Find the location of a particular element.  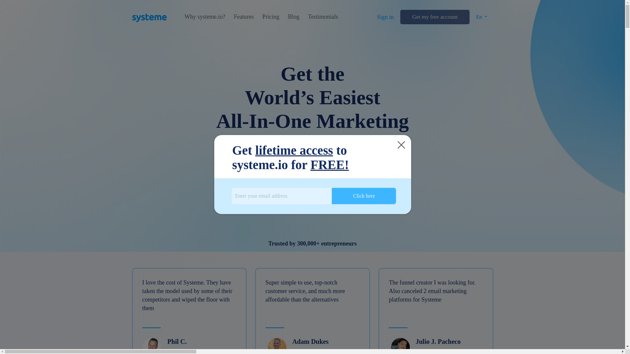

Get my free account is located at coordinates (434, 17).